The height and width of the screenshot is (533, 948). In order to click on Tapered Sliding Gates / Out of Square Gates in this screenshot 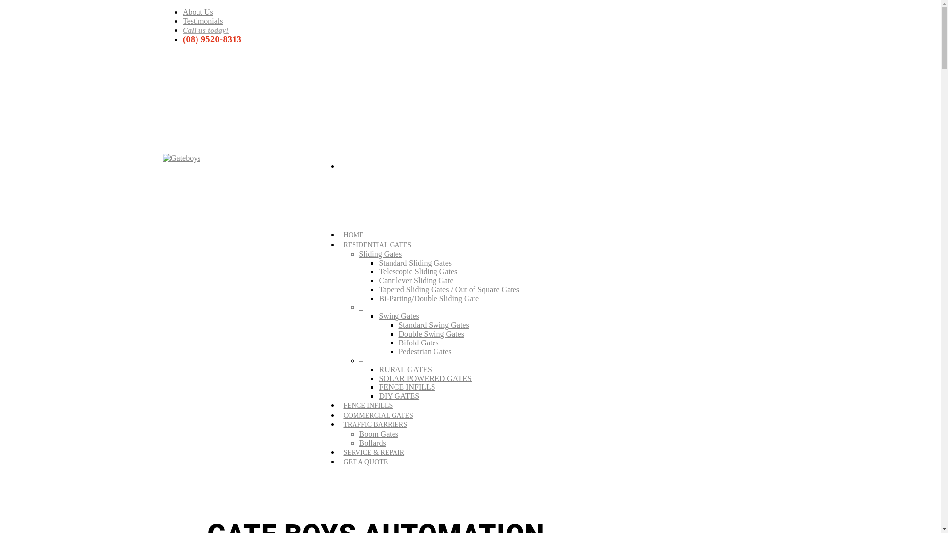, I will do `click(449, 289)`.